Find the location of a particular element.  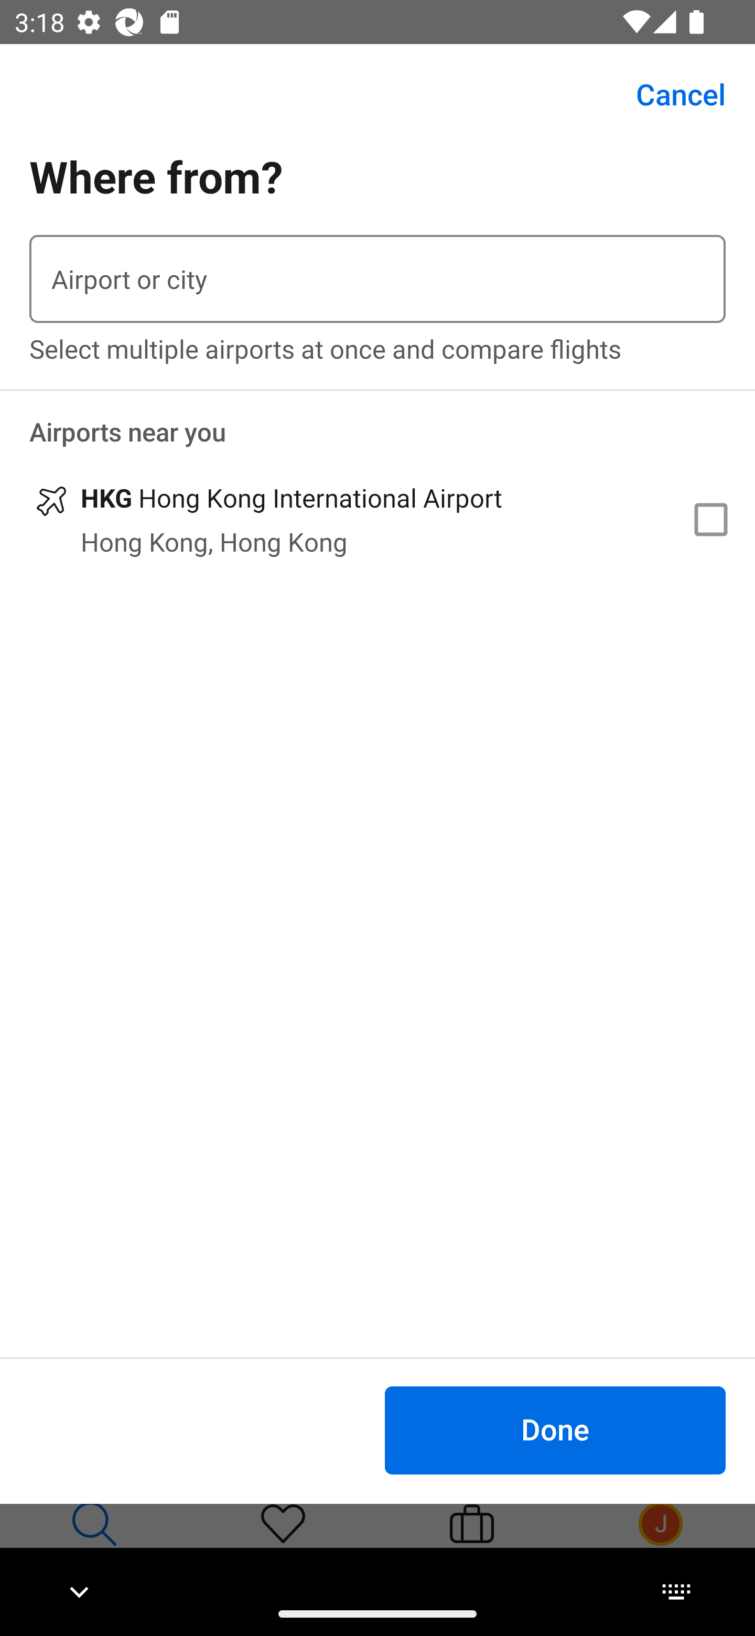

Cancel is located at coordinates (669, 94).